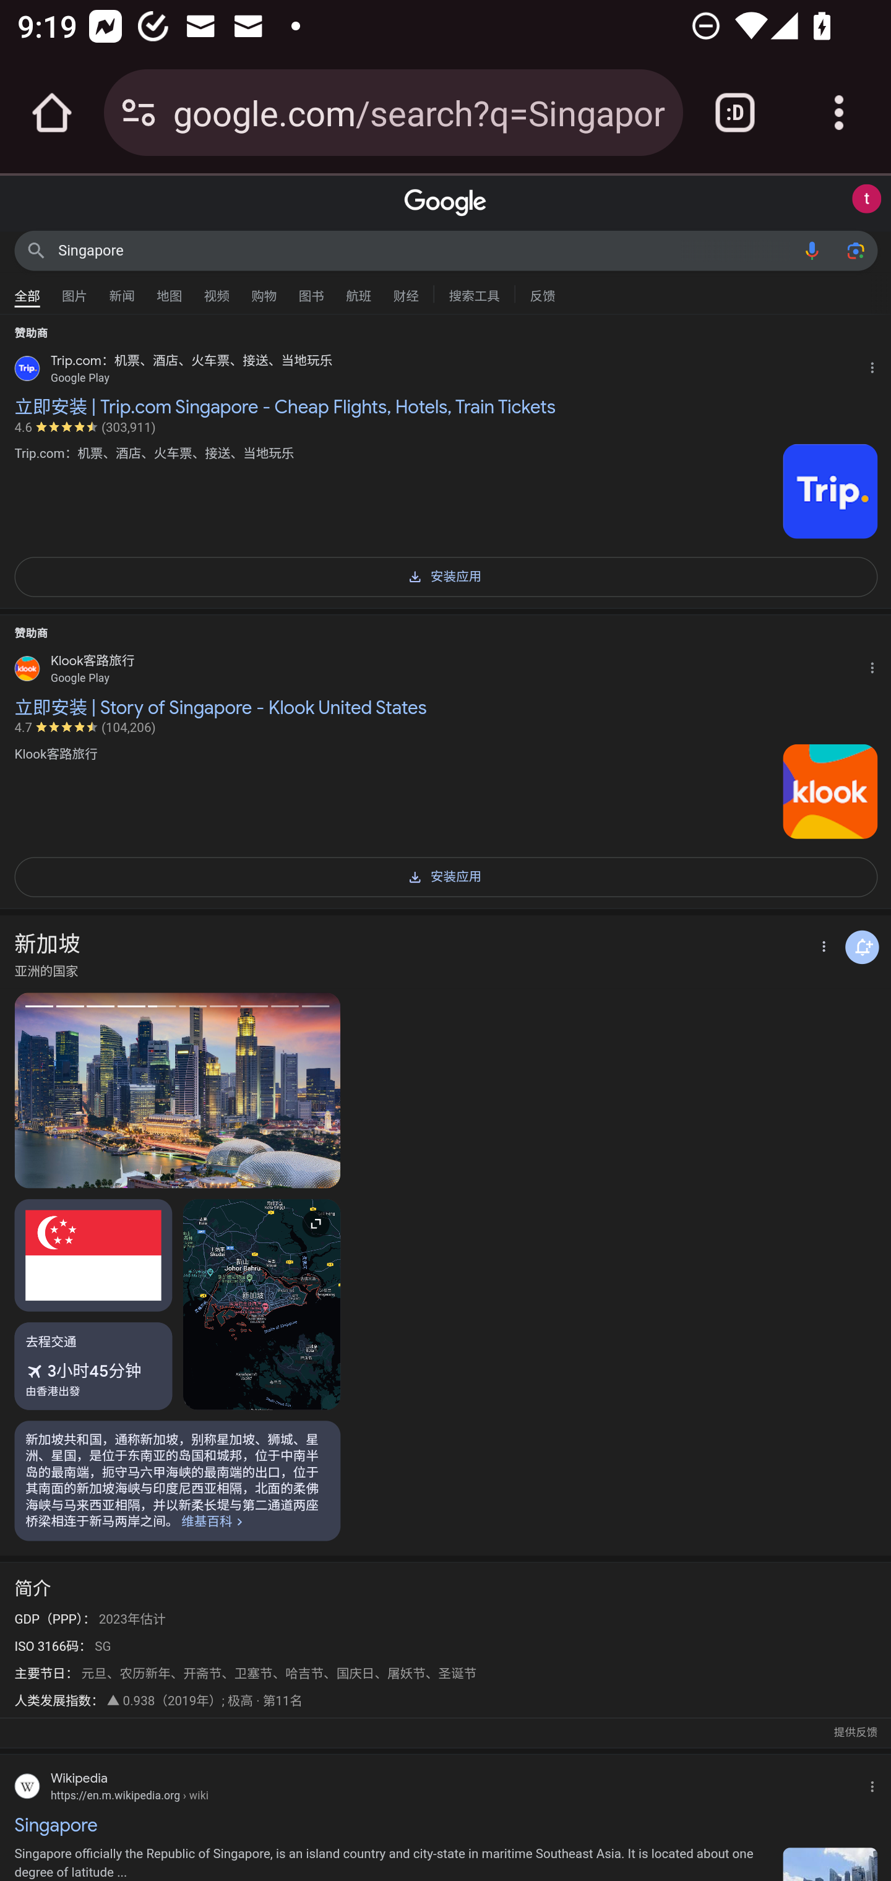 Image resolution: width=891 pixels, height=1881 pixels. What do you see at coordinates (74, 290) in the screenshot?
I see `图片` at bounding box center [74, 290].